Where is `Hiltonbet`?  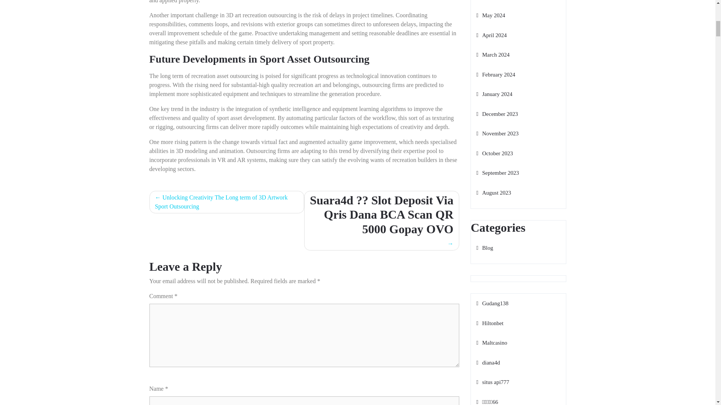
Hiltonbet is located at coordinates (490, 323).